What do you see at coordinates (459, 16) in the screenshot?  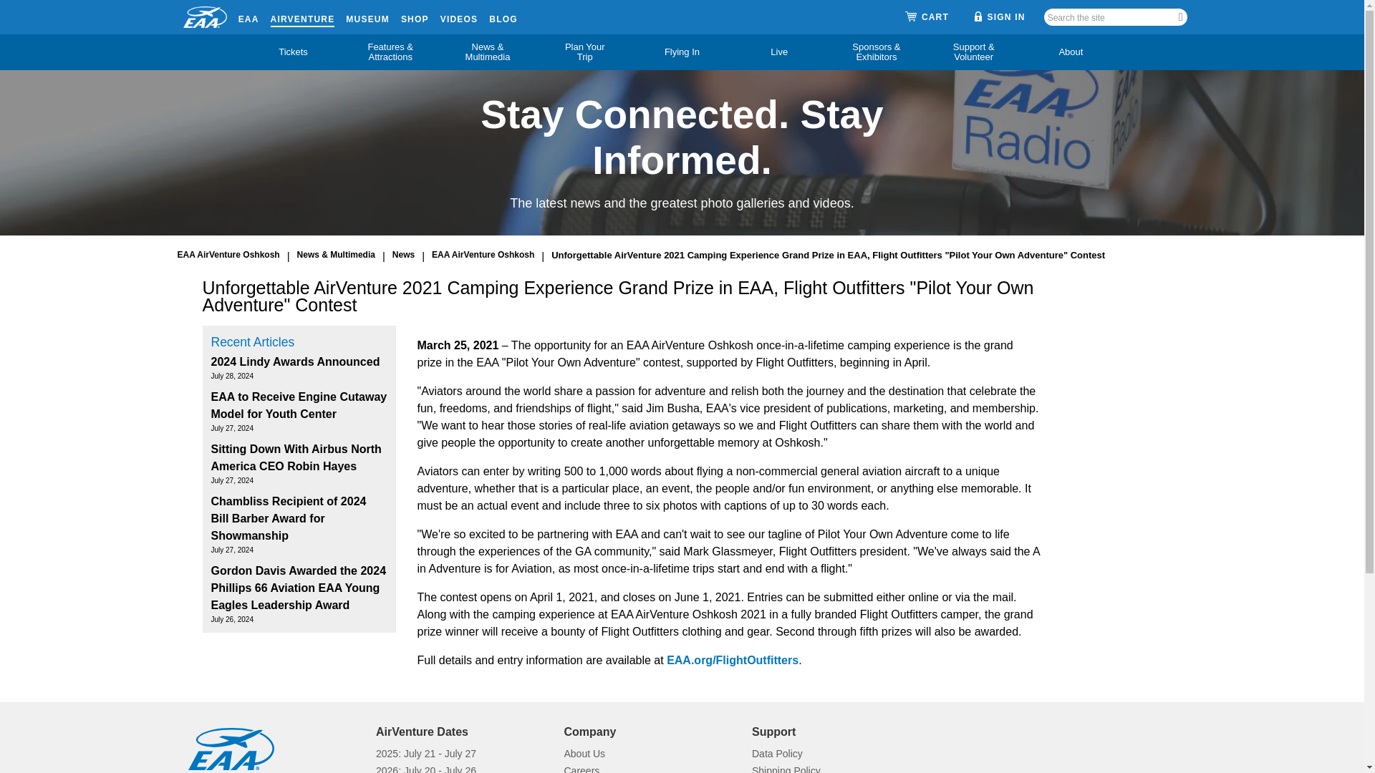 I see `VIDEOS` at bounding box center [459, 16].